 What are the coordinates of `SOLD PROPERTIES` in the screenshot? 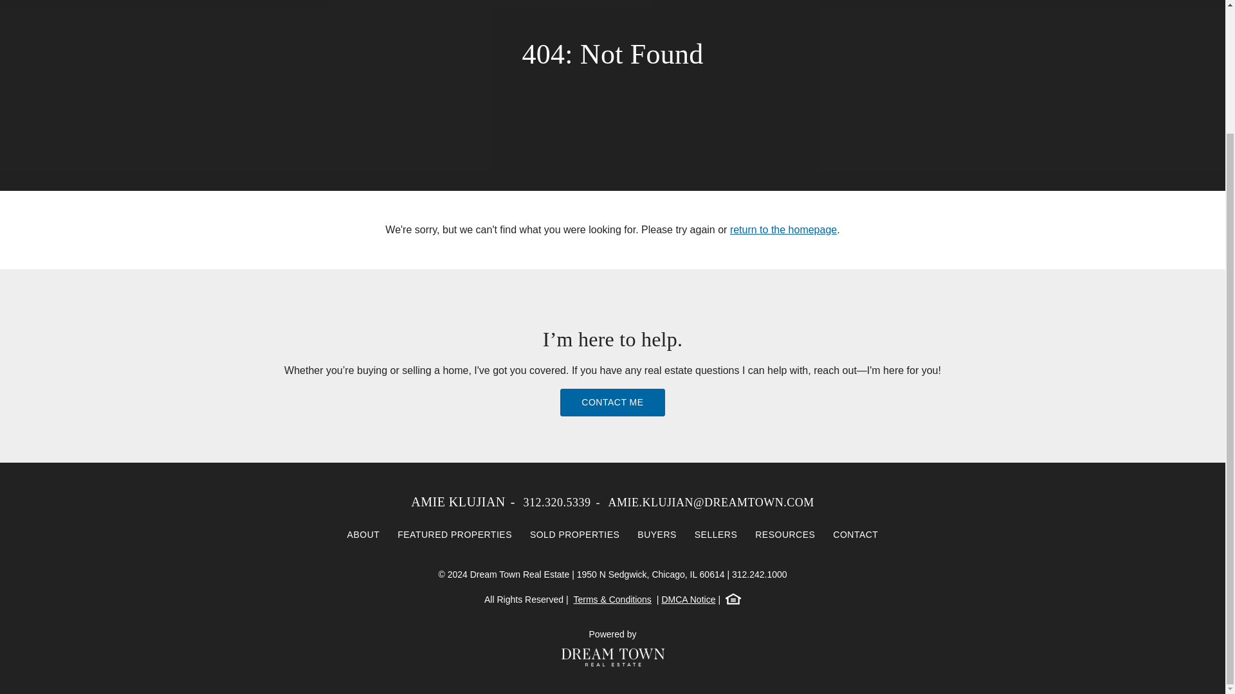 It's located at (575, 535).